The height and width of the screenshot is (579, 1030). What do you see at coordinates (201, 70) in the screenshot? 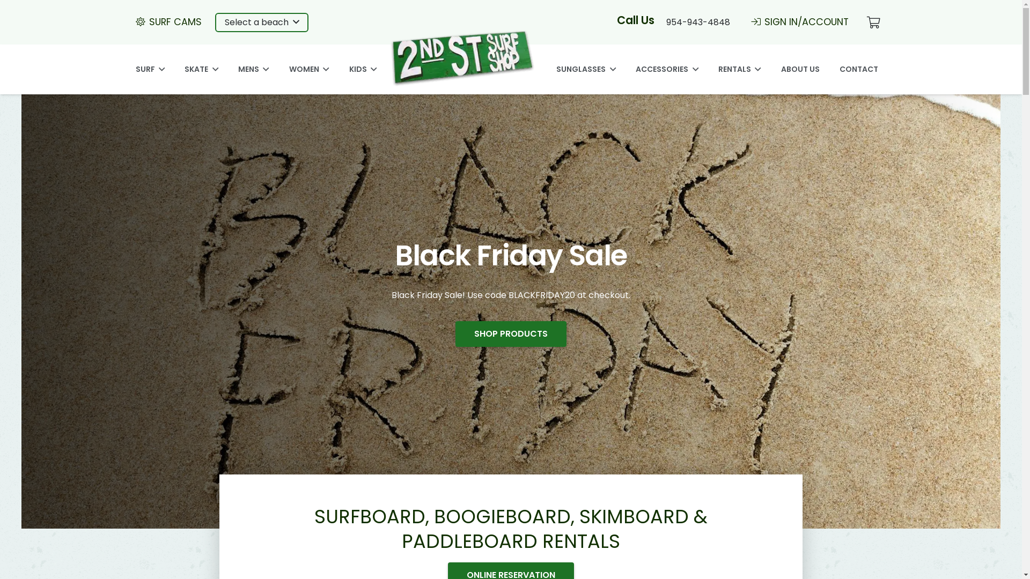
I see `SKATE` at bounding box center [201, 70].